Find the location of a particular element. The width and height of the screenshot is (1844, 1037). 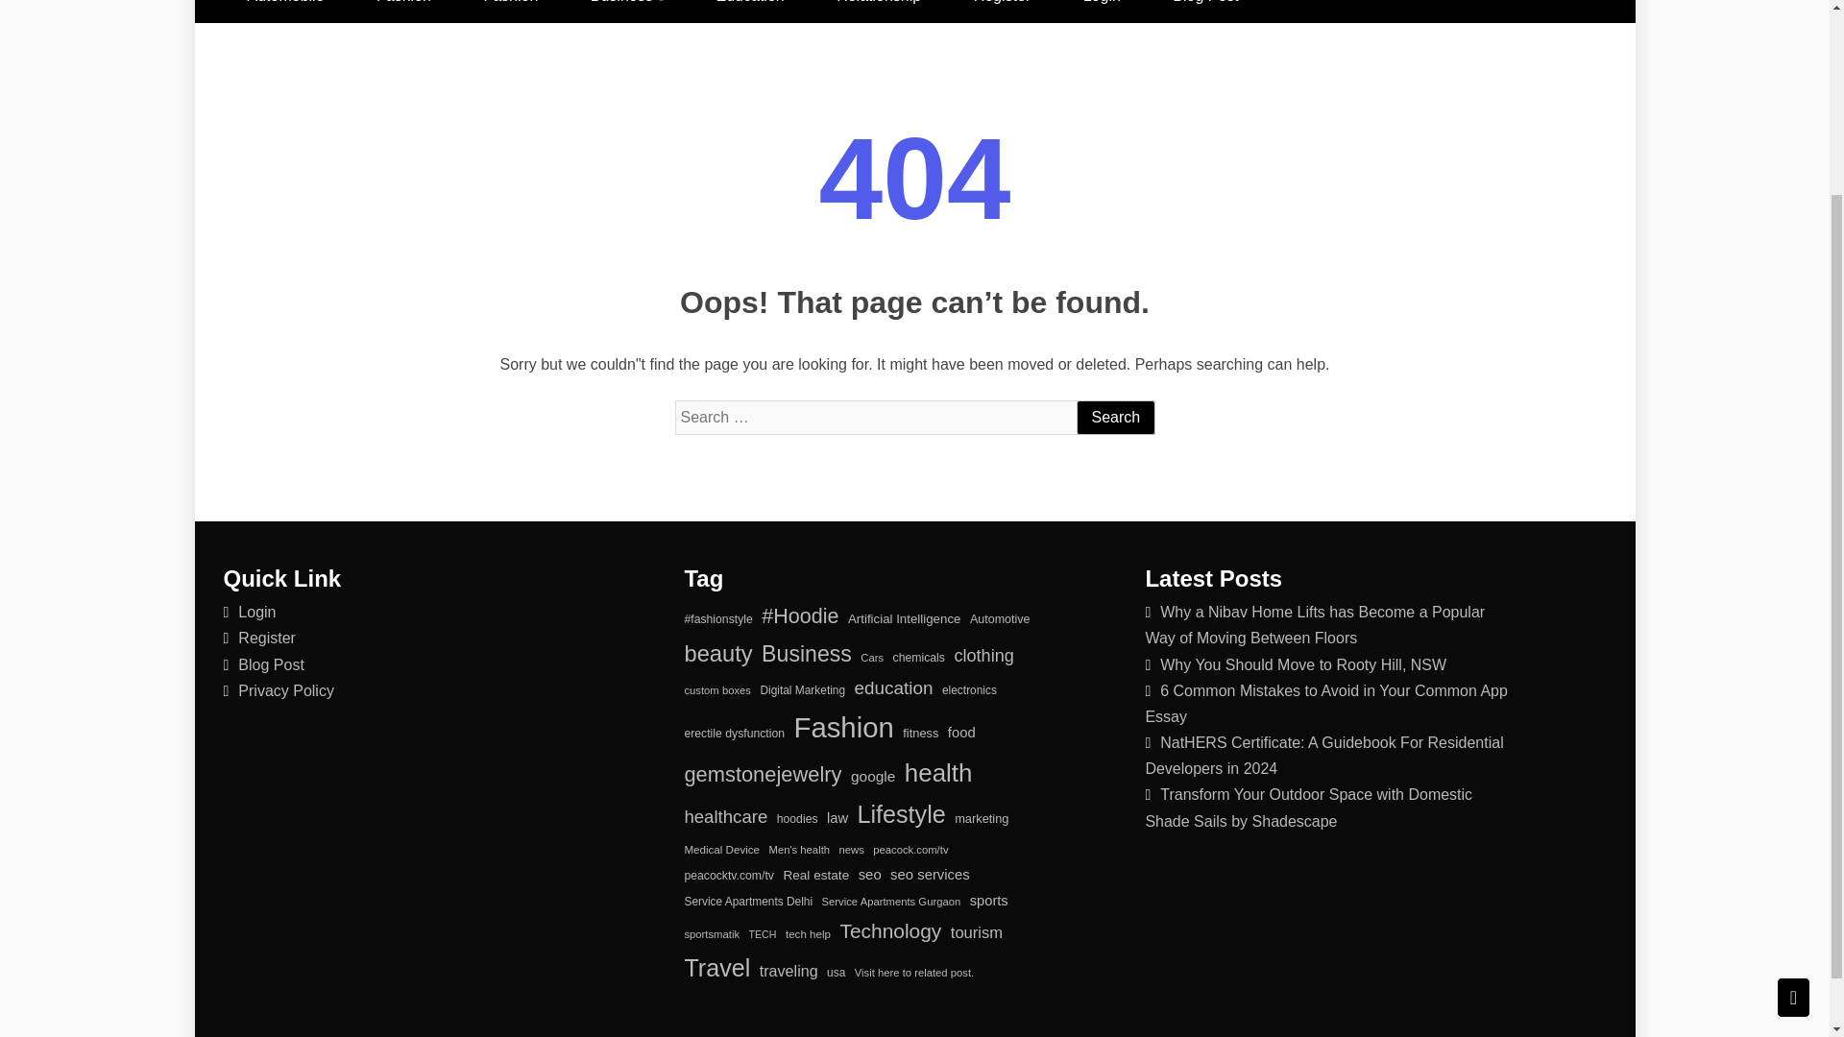

Business is located at coordinates (807, 654).